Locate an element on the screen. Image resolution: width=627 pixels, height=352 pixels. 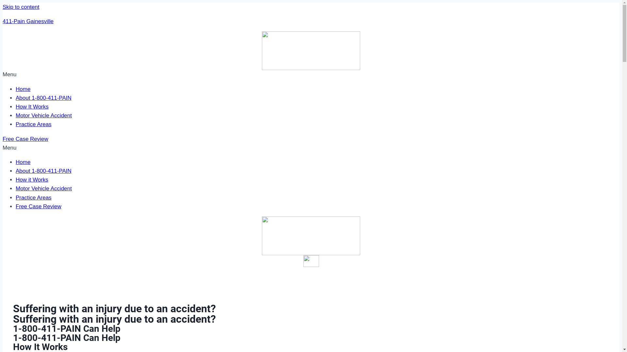
Motor Vehicle Accident is located at coordinates (44, 115).